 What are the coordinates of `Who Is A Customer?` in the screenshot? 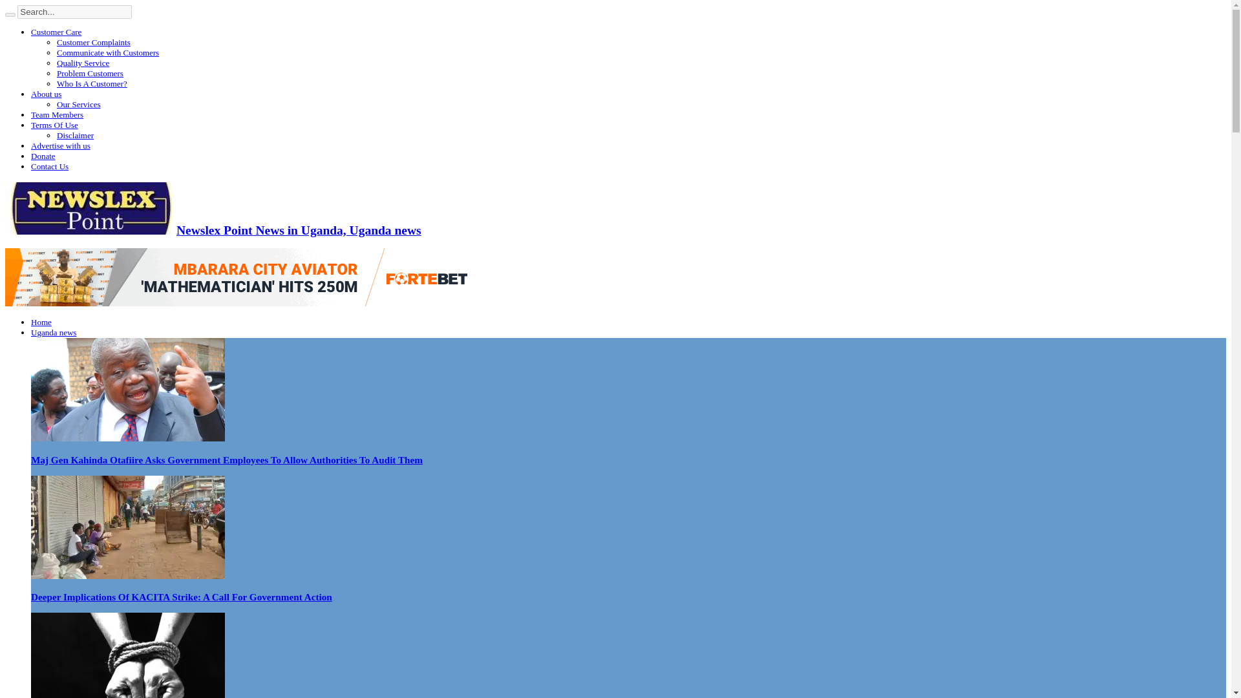 It's located at (92, 84).